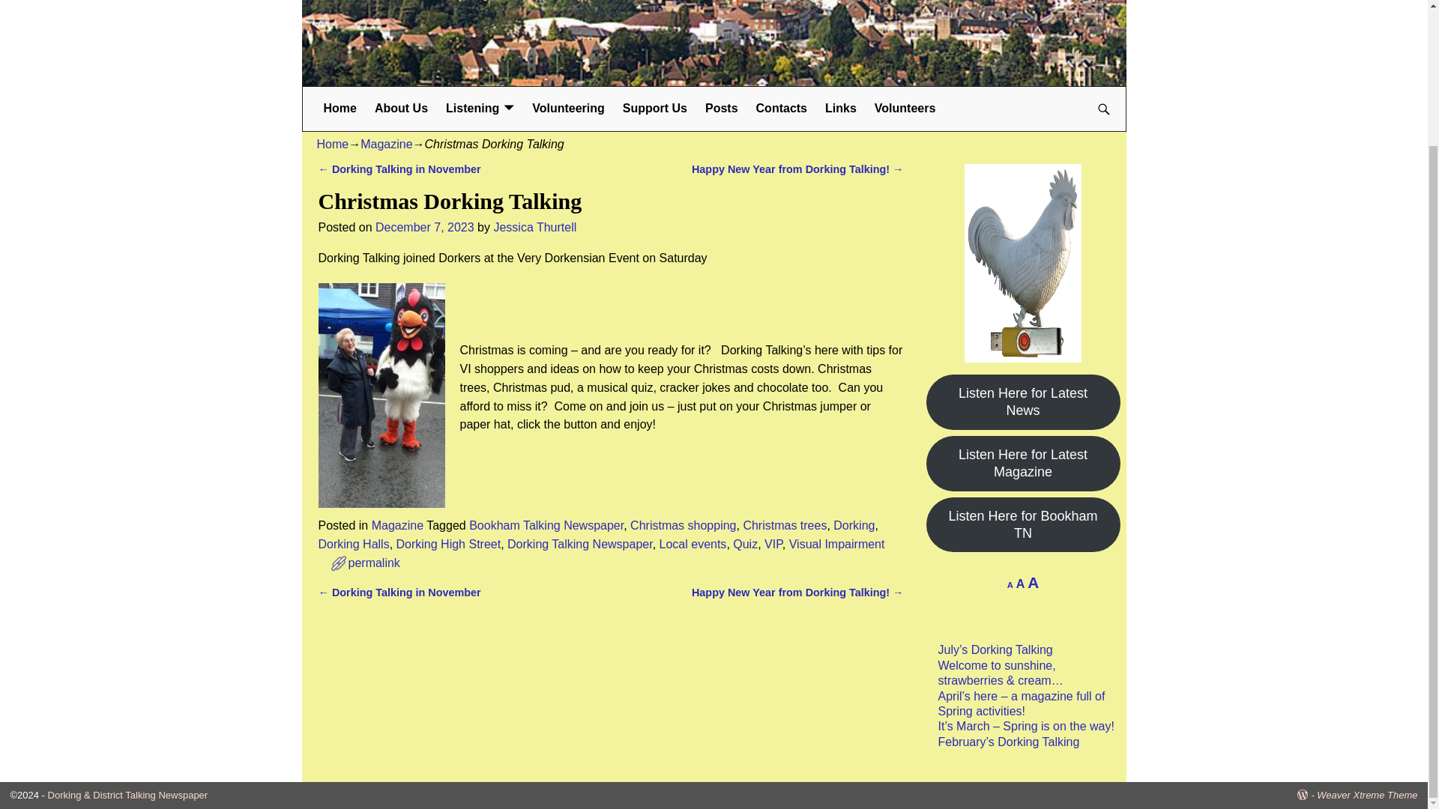 The image size is (1439, 809). I want to click on Christmas trees, so click(784, 525).